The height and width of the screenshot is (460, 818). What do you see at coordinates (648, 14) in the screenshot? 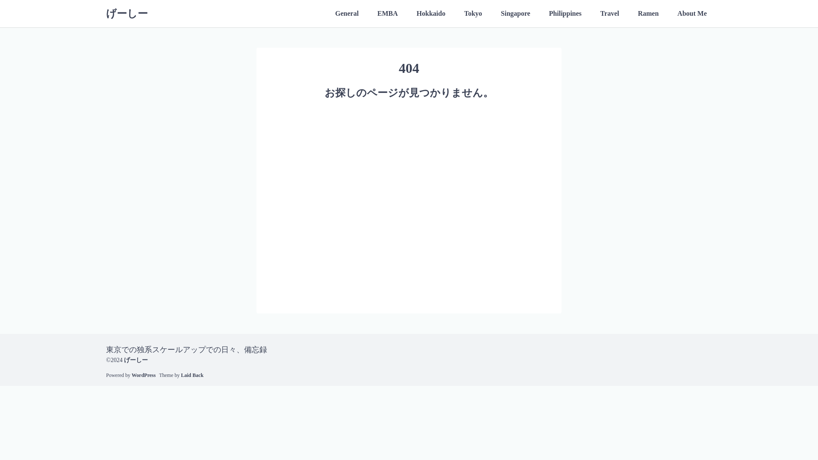
I see `Ramen` at bounding box center [648, 14].